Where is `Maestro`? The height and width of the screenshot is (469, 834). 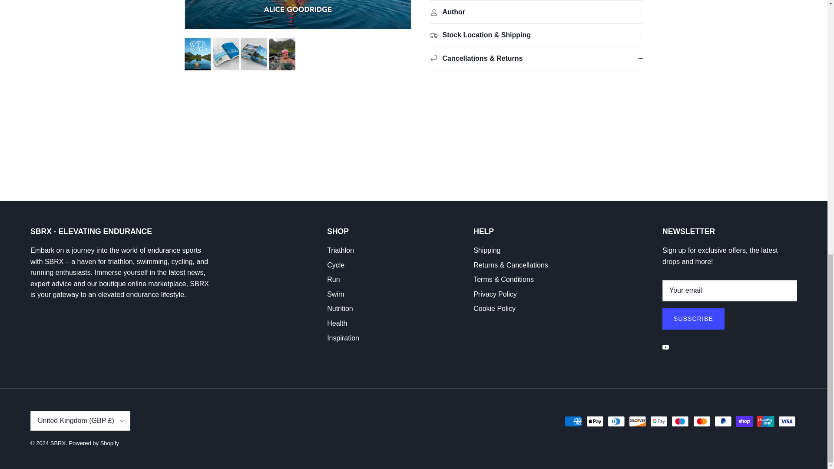 Maestro is located at coordinates (680, 421).